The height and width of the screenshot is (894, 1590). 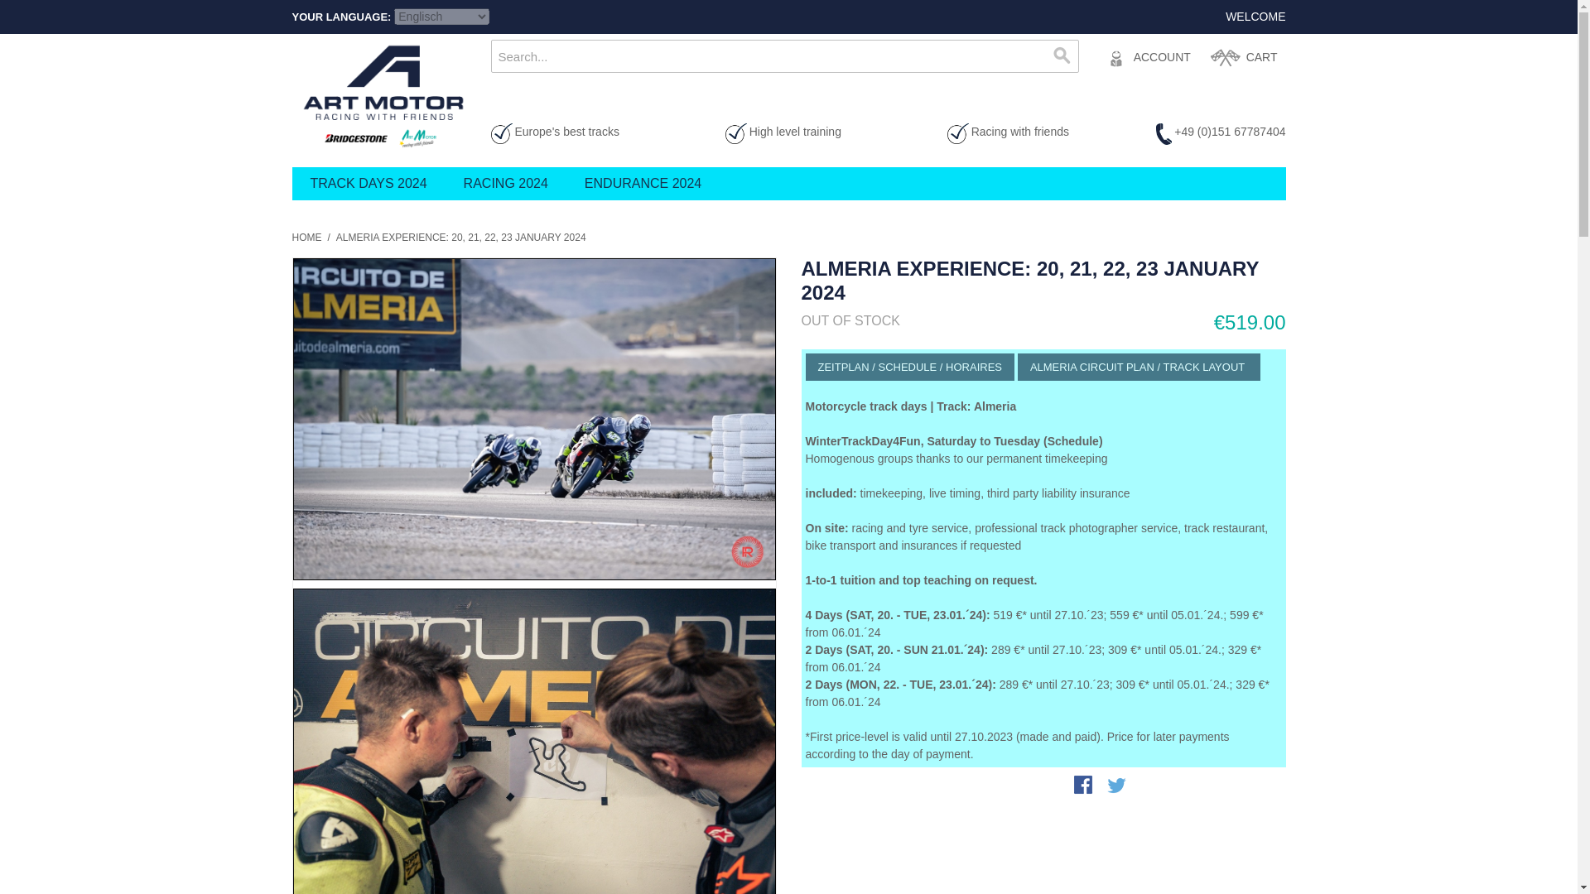 What do you see at coordinates (368, 183) in the screenshot?
I see `TRACK DAYS 2024` at bounding box center [368, 183].